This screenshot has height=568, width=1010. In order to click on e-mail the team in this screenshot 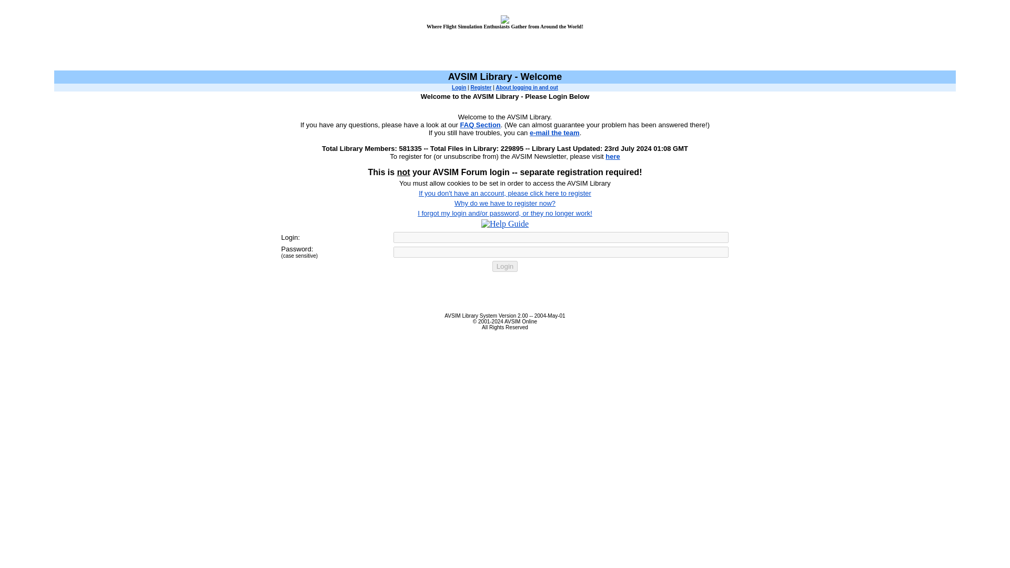, I will do `click(554, 133)`.